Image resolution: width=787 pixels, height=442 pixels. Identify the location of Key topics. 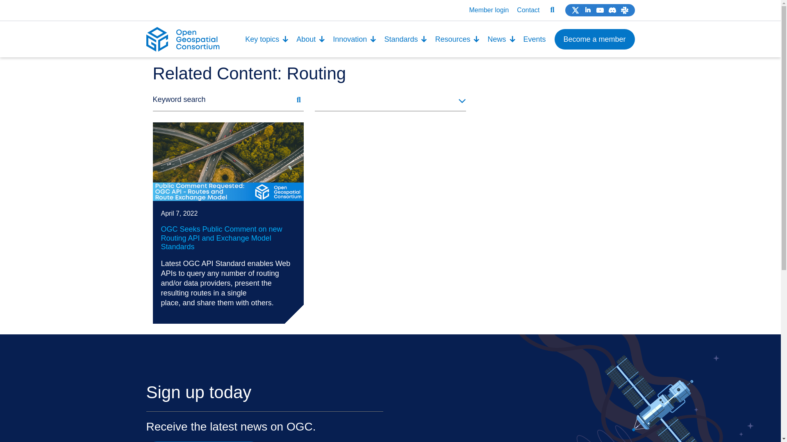
(267, 39).